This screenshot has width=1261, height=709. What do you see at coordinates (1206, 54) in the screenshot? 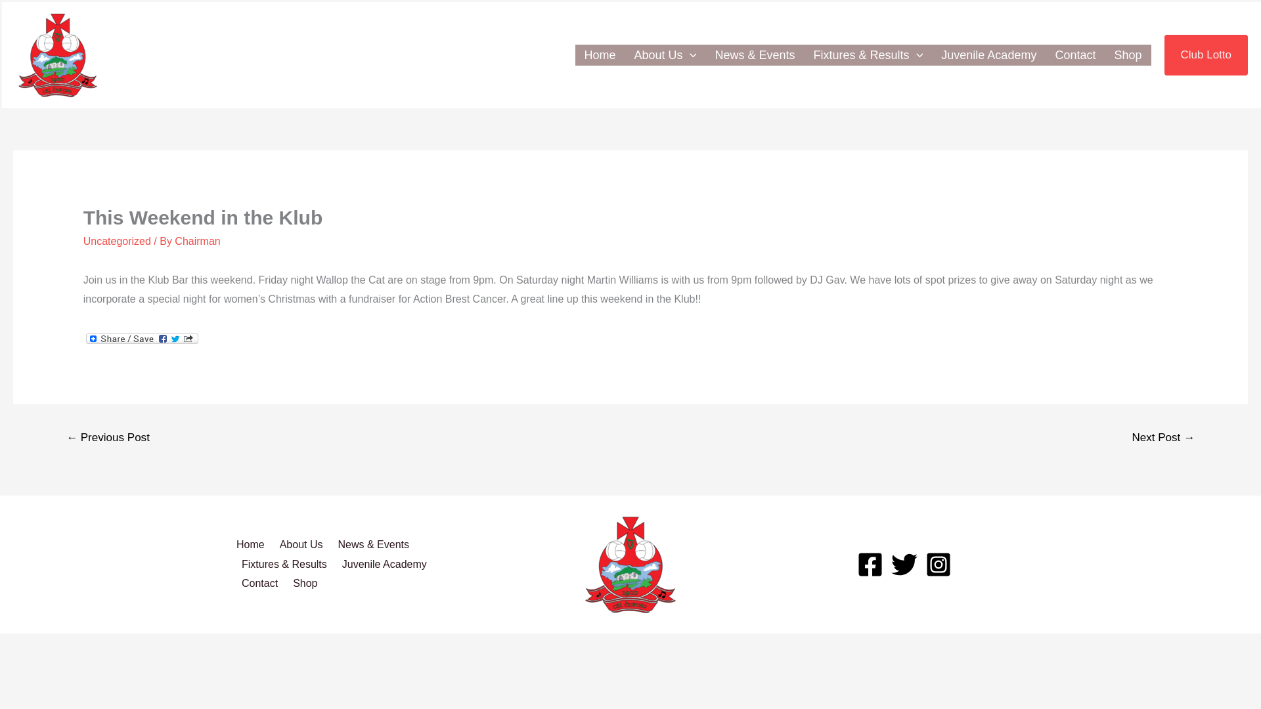
I see `Club Lotto` at bounding box center [1206, 54].